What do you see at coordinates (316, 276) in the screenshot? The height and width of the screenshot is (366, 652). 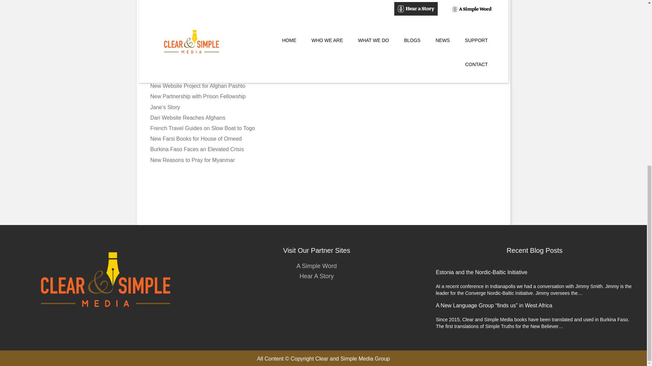 I see `Hear A Story` at bounding box center [316, 276].